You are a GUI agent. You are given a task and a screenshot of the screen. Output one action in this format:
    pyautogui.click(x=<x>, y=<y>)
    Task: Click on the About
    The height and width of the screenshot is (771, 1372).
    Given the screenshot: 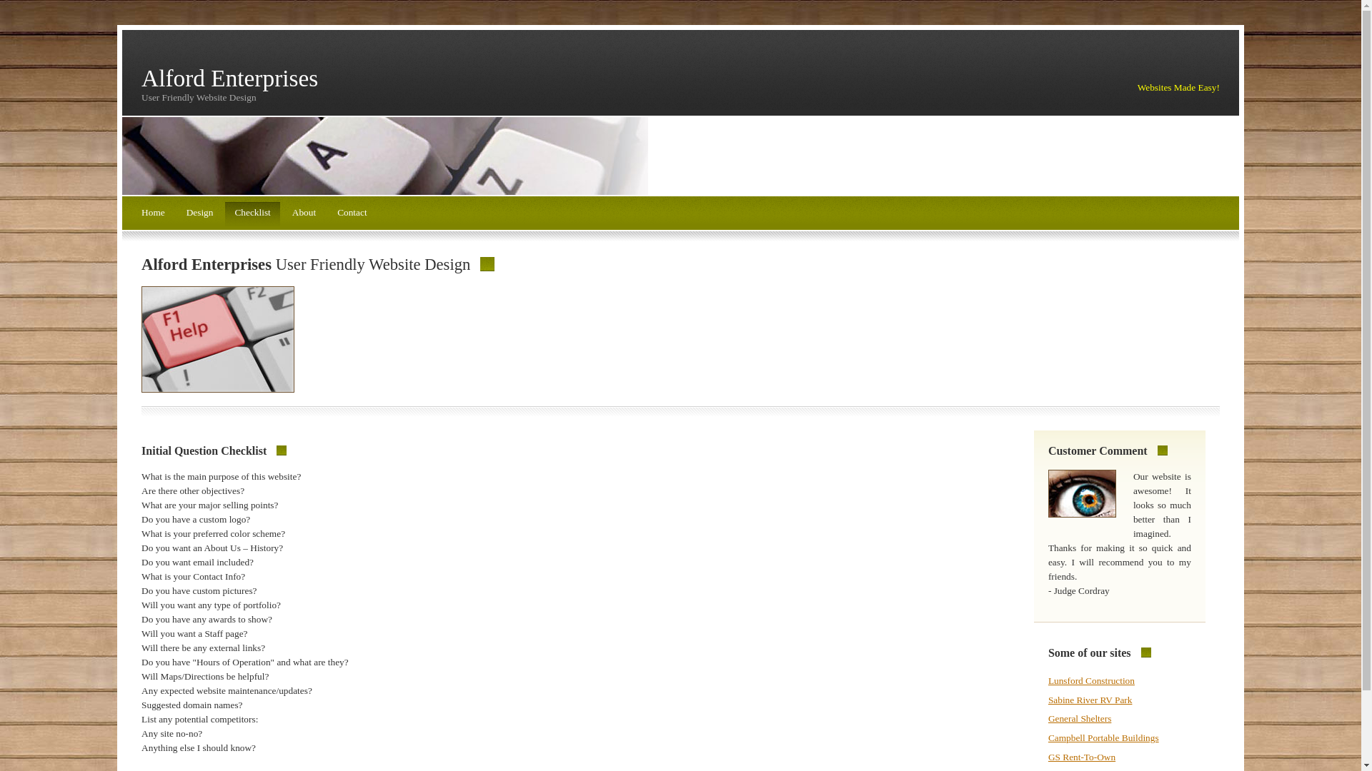 What is the action you would take?
    pyautogui.click(x=304, y=214)
    